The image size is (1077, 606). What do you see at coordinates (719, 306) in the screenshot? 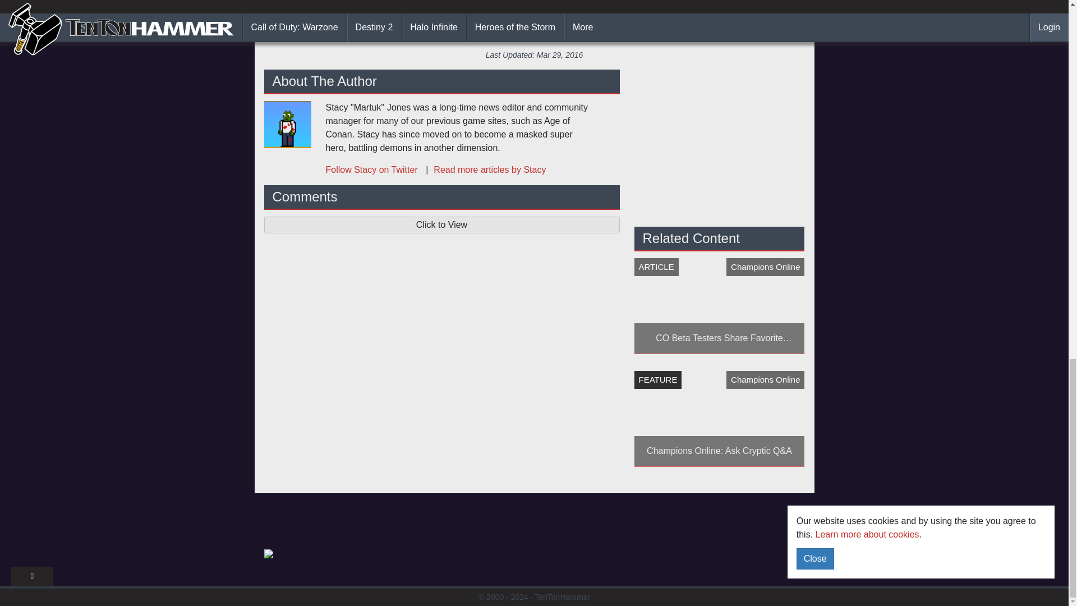
I see `CO Beta Testers Share Favorite Powers` at bounding box center [719, 306].